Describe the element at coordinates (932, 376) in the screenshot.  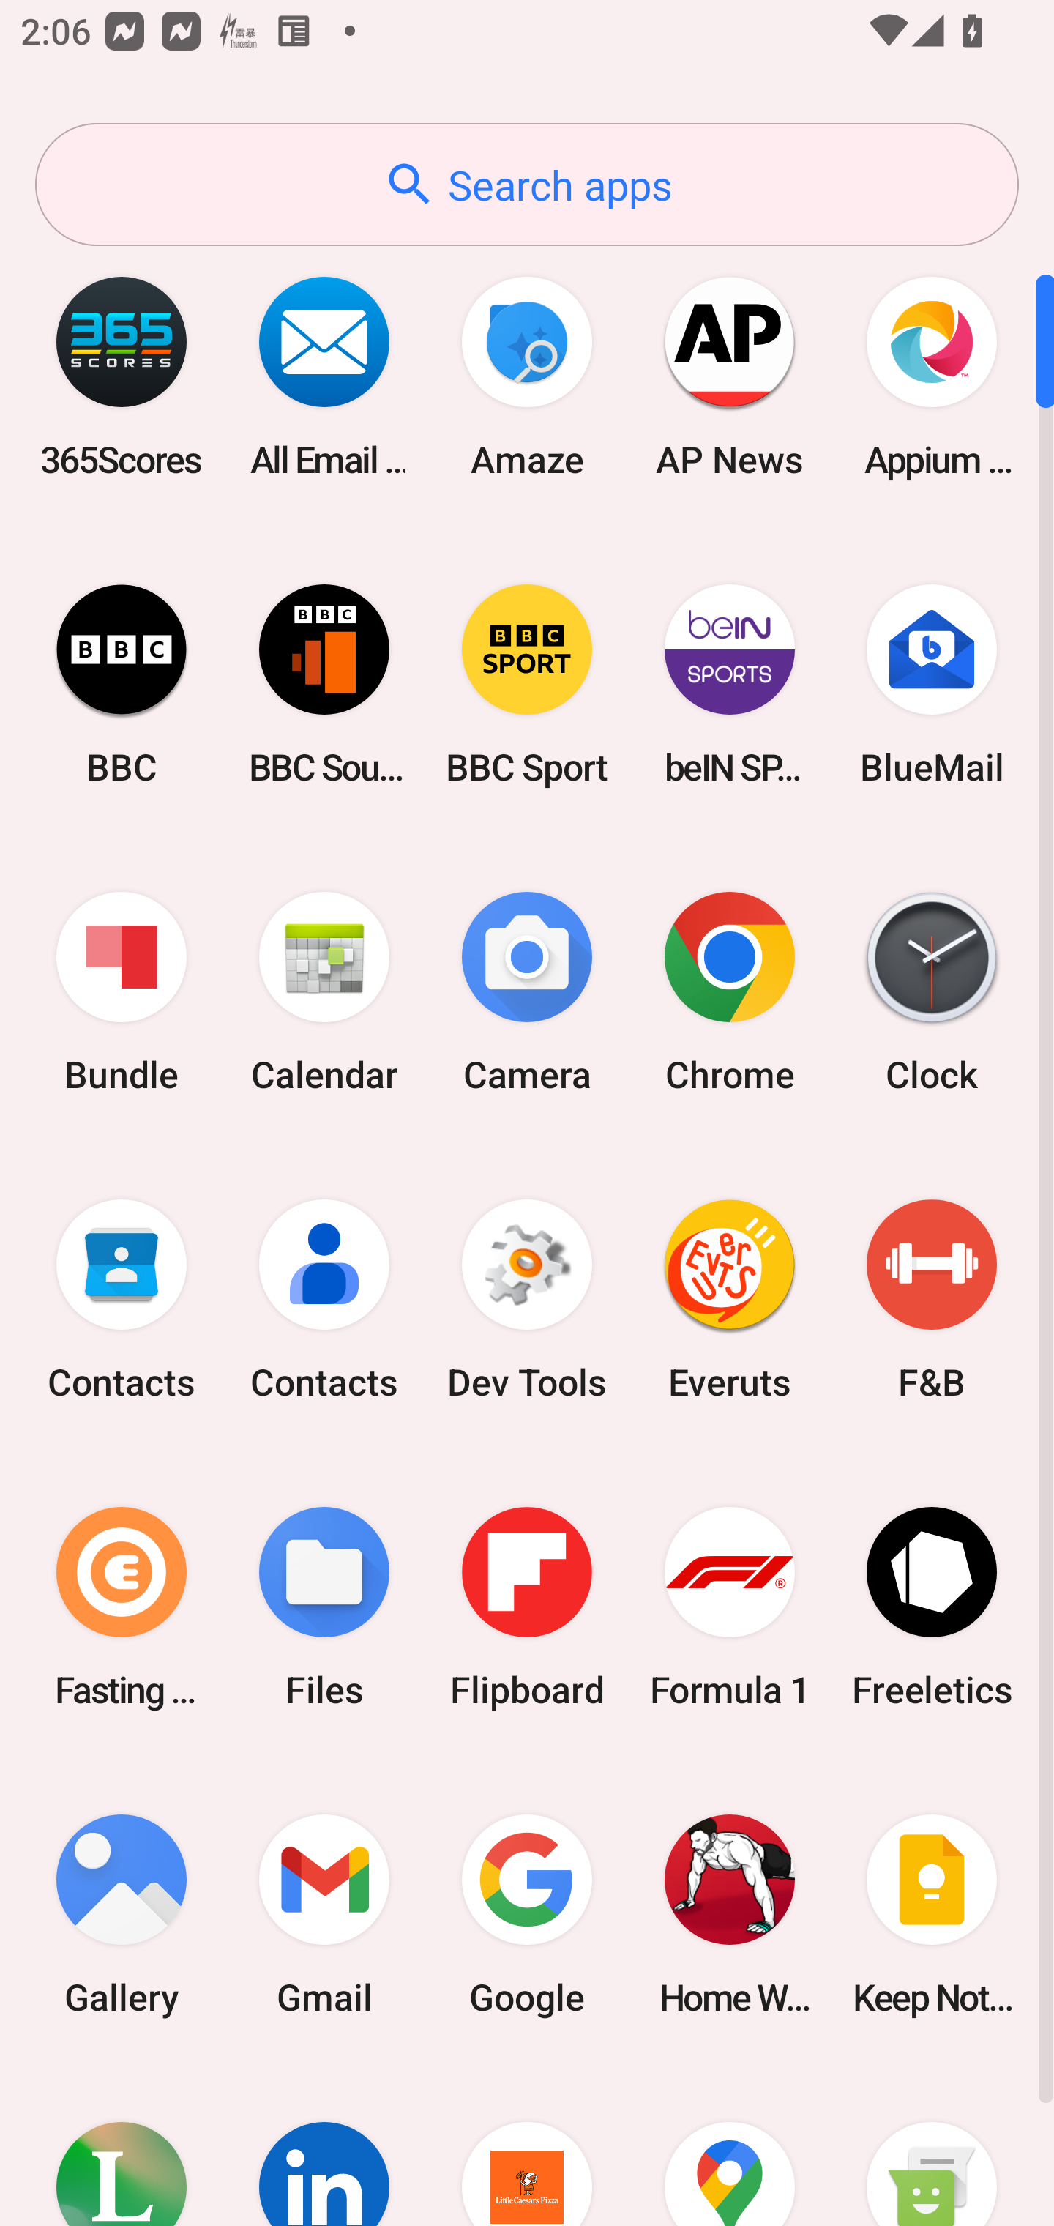
I see `Appium Settings` at that location.